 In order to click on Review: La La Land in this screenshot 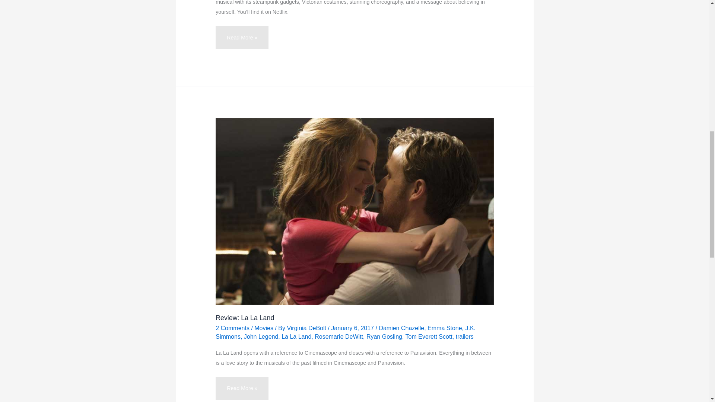, I will do `click(245, 318)`.